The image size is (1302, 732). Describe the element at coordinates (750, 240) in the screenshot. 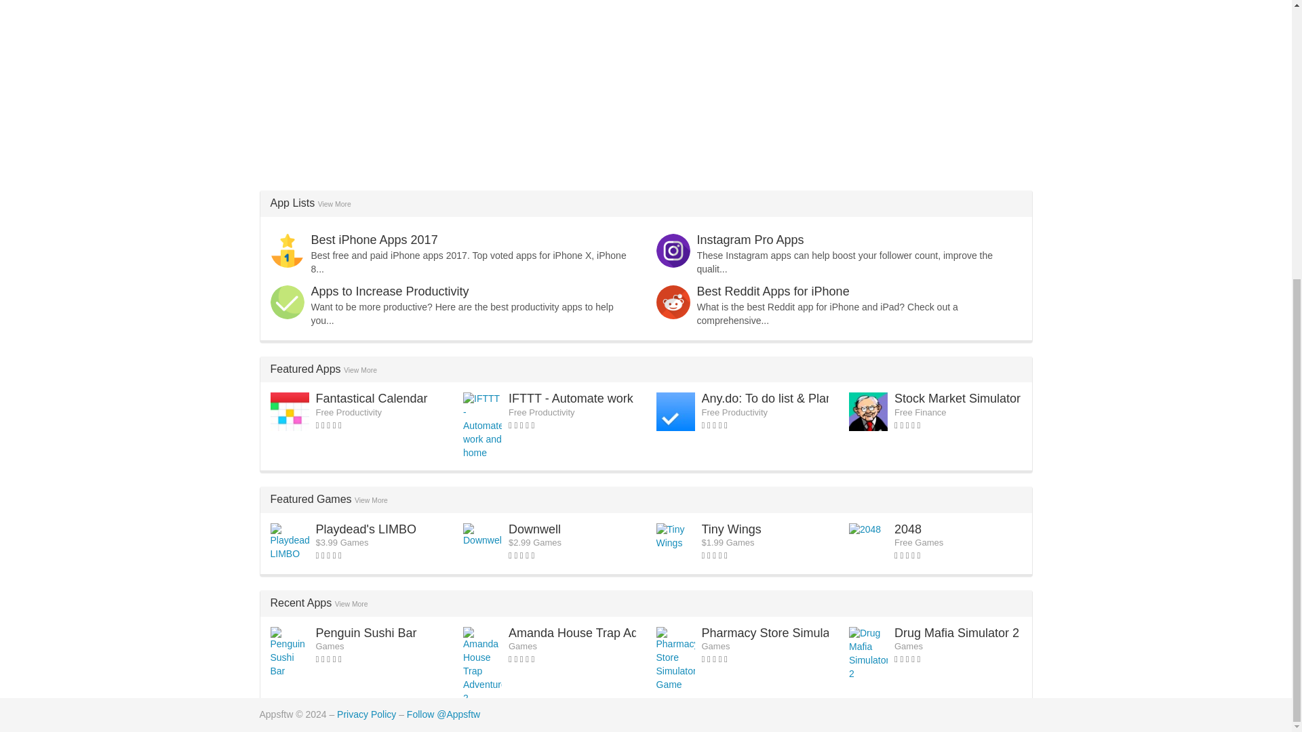

I see `Instagram Pro Apps` at that location.